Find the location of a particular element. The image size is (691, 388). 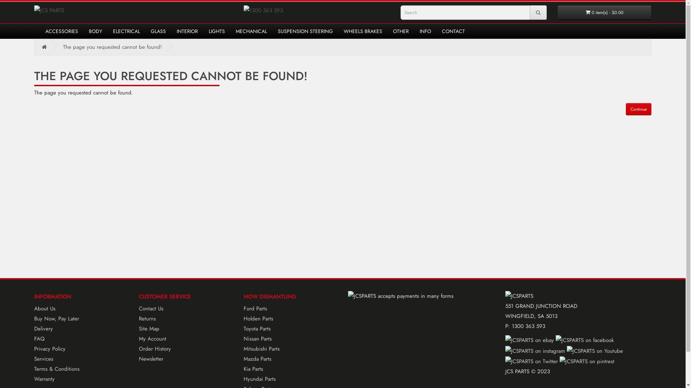

Holden Parts is located at coordinates (258, 319).